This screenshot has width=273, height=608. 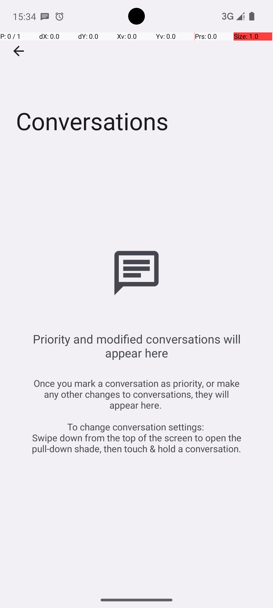 I want to click on Priority and modified conversations will appear here, so click(x=136, y=346).